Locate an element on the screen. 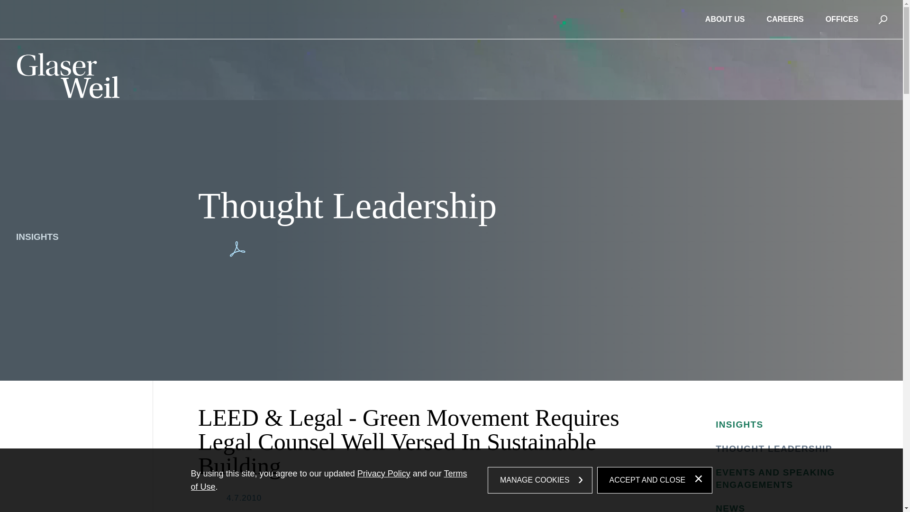  Main Menu is located at coordinates (420, 12).